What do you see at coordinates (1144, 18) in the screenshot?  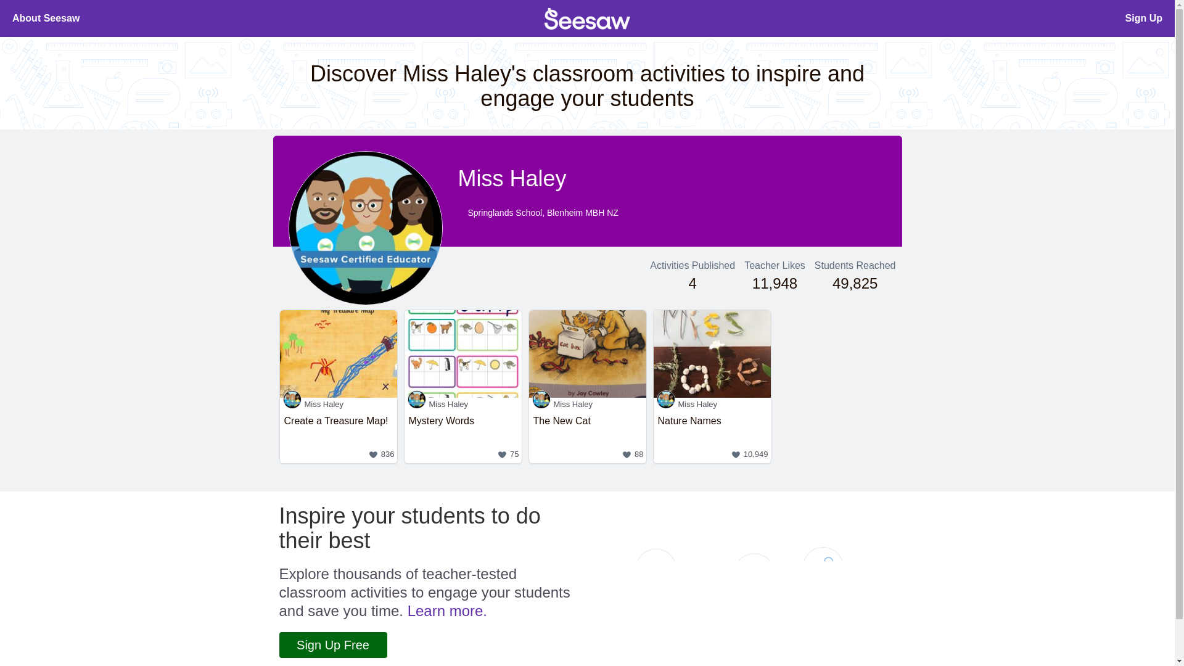 I see `Sign Up` at bounding box center [1144, 18].